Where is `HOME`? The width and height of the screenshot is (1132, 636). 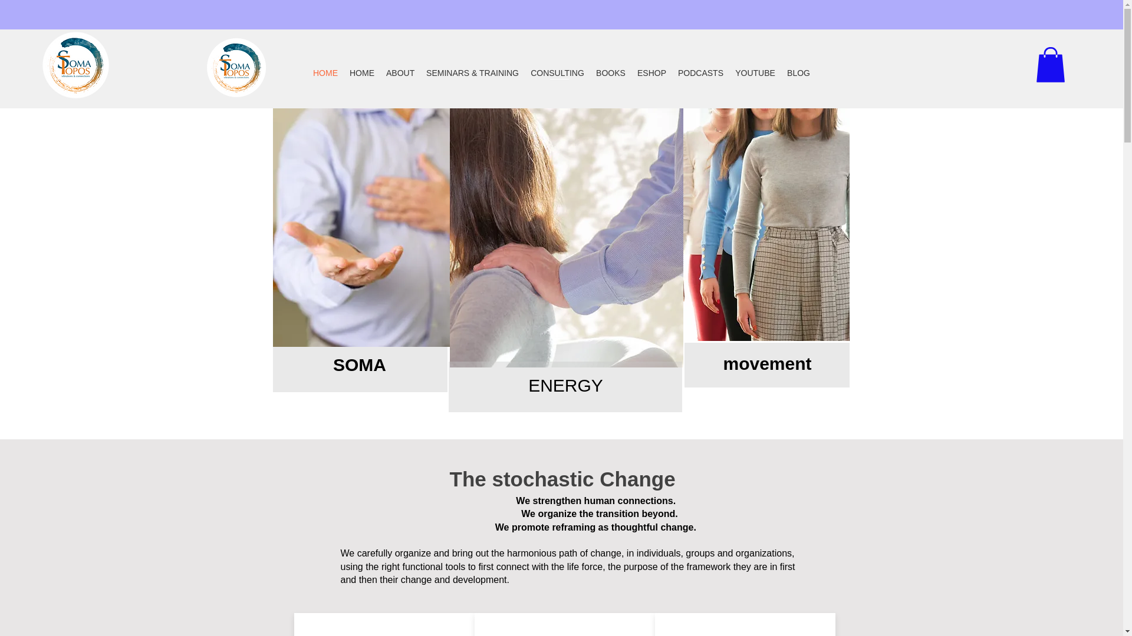
HOME is located at coordinates (362, 73).